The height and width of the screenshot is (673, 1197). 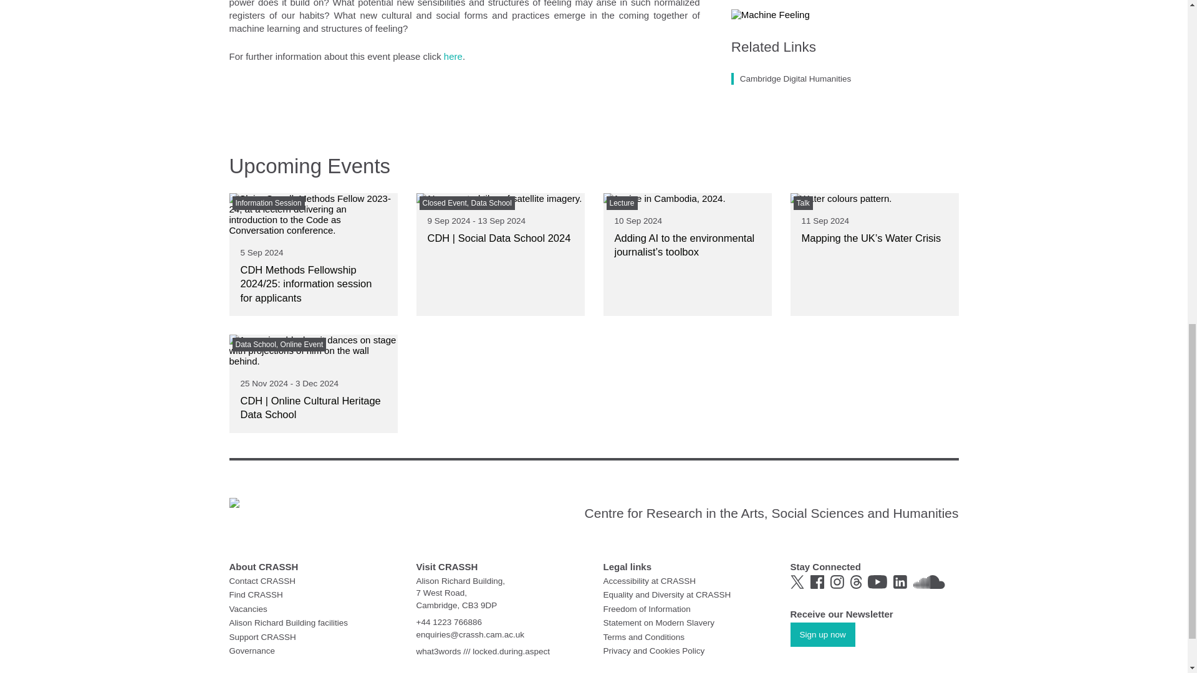 What do you see at coordinates (262, 637) in the screenshot?
I see `Support CRASSH` at bounding box center [262, 637].